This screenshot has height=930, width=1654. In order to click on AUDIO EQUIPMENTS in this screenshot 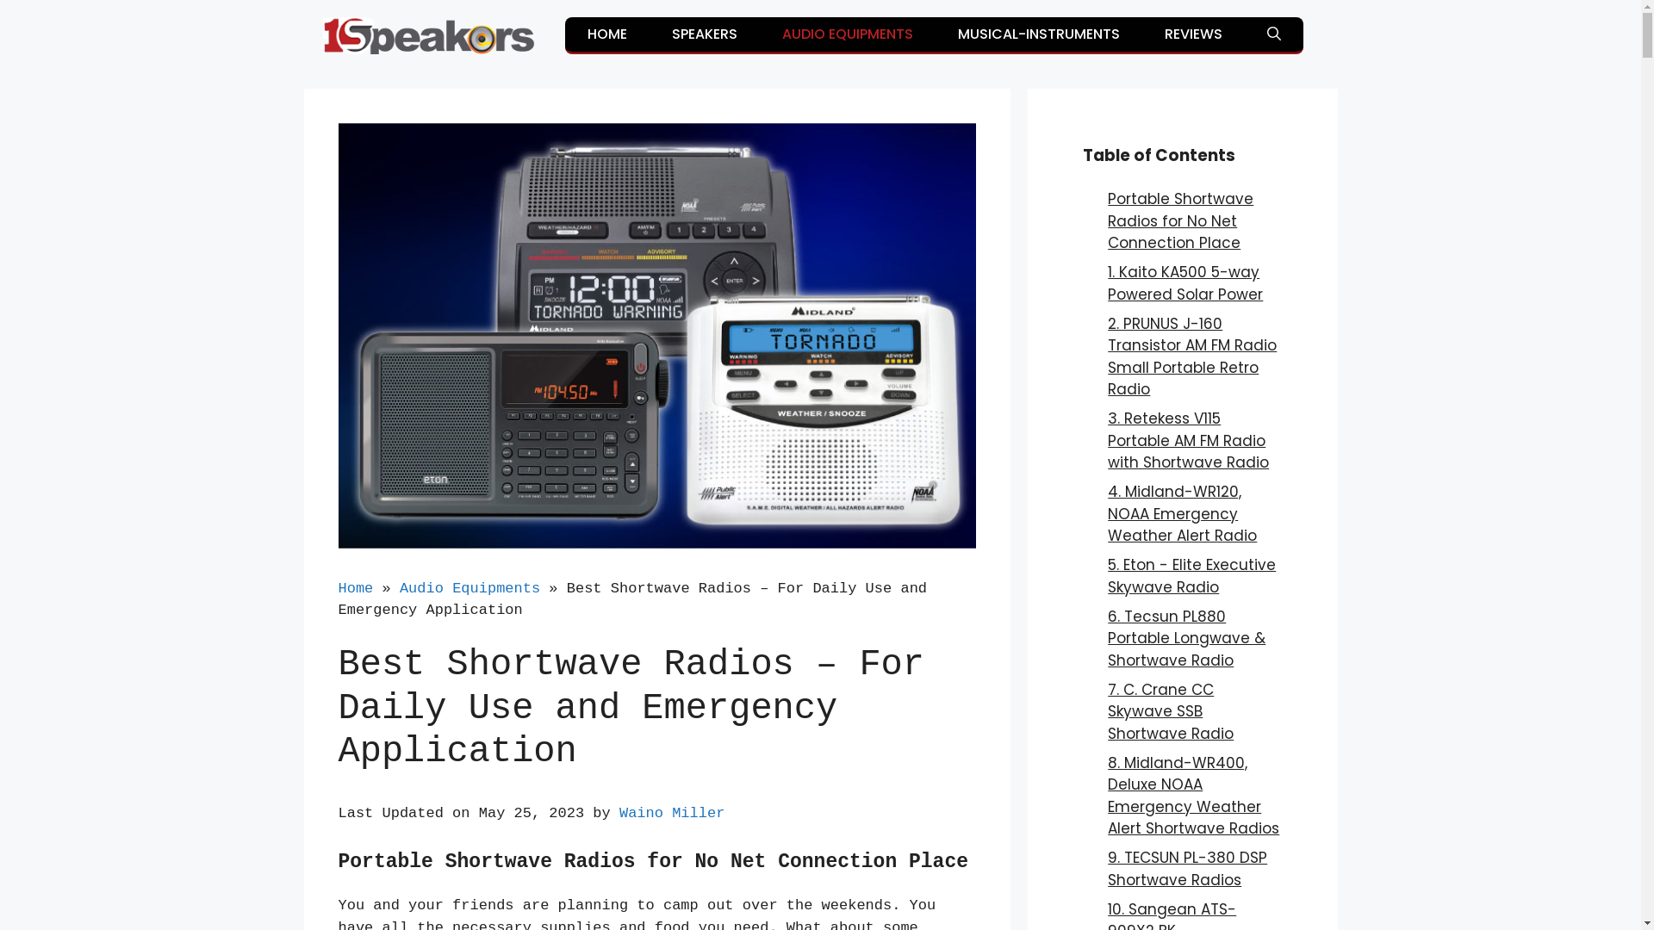, I will do `click(848, 34)`.